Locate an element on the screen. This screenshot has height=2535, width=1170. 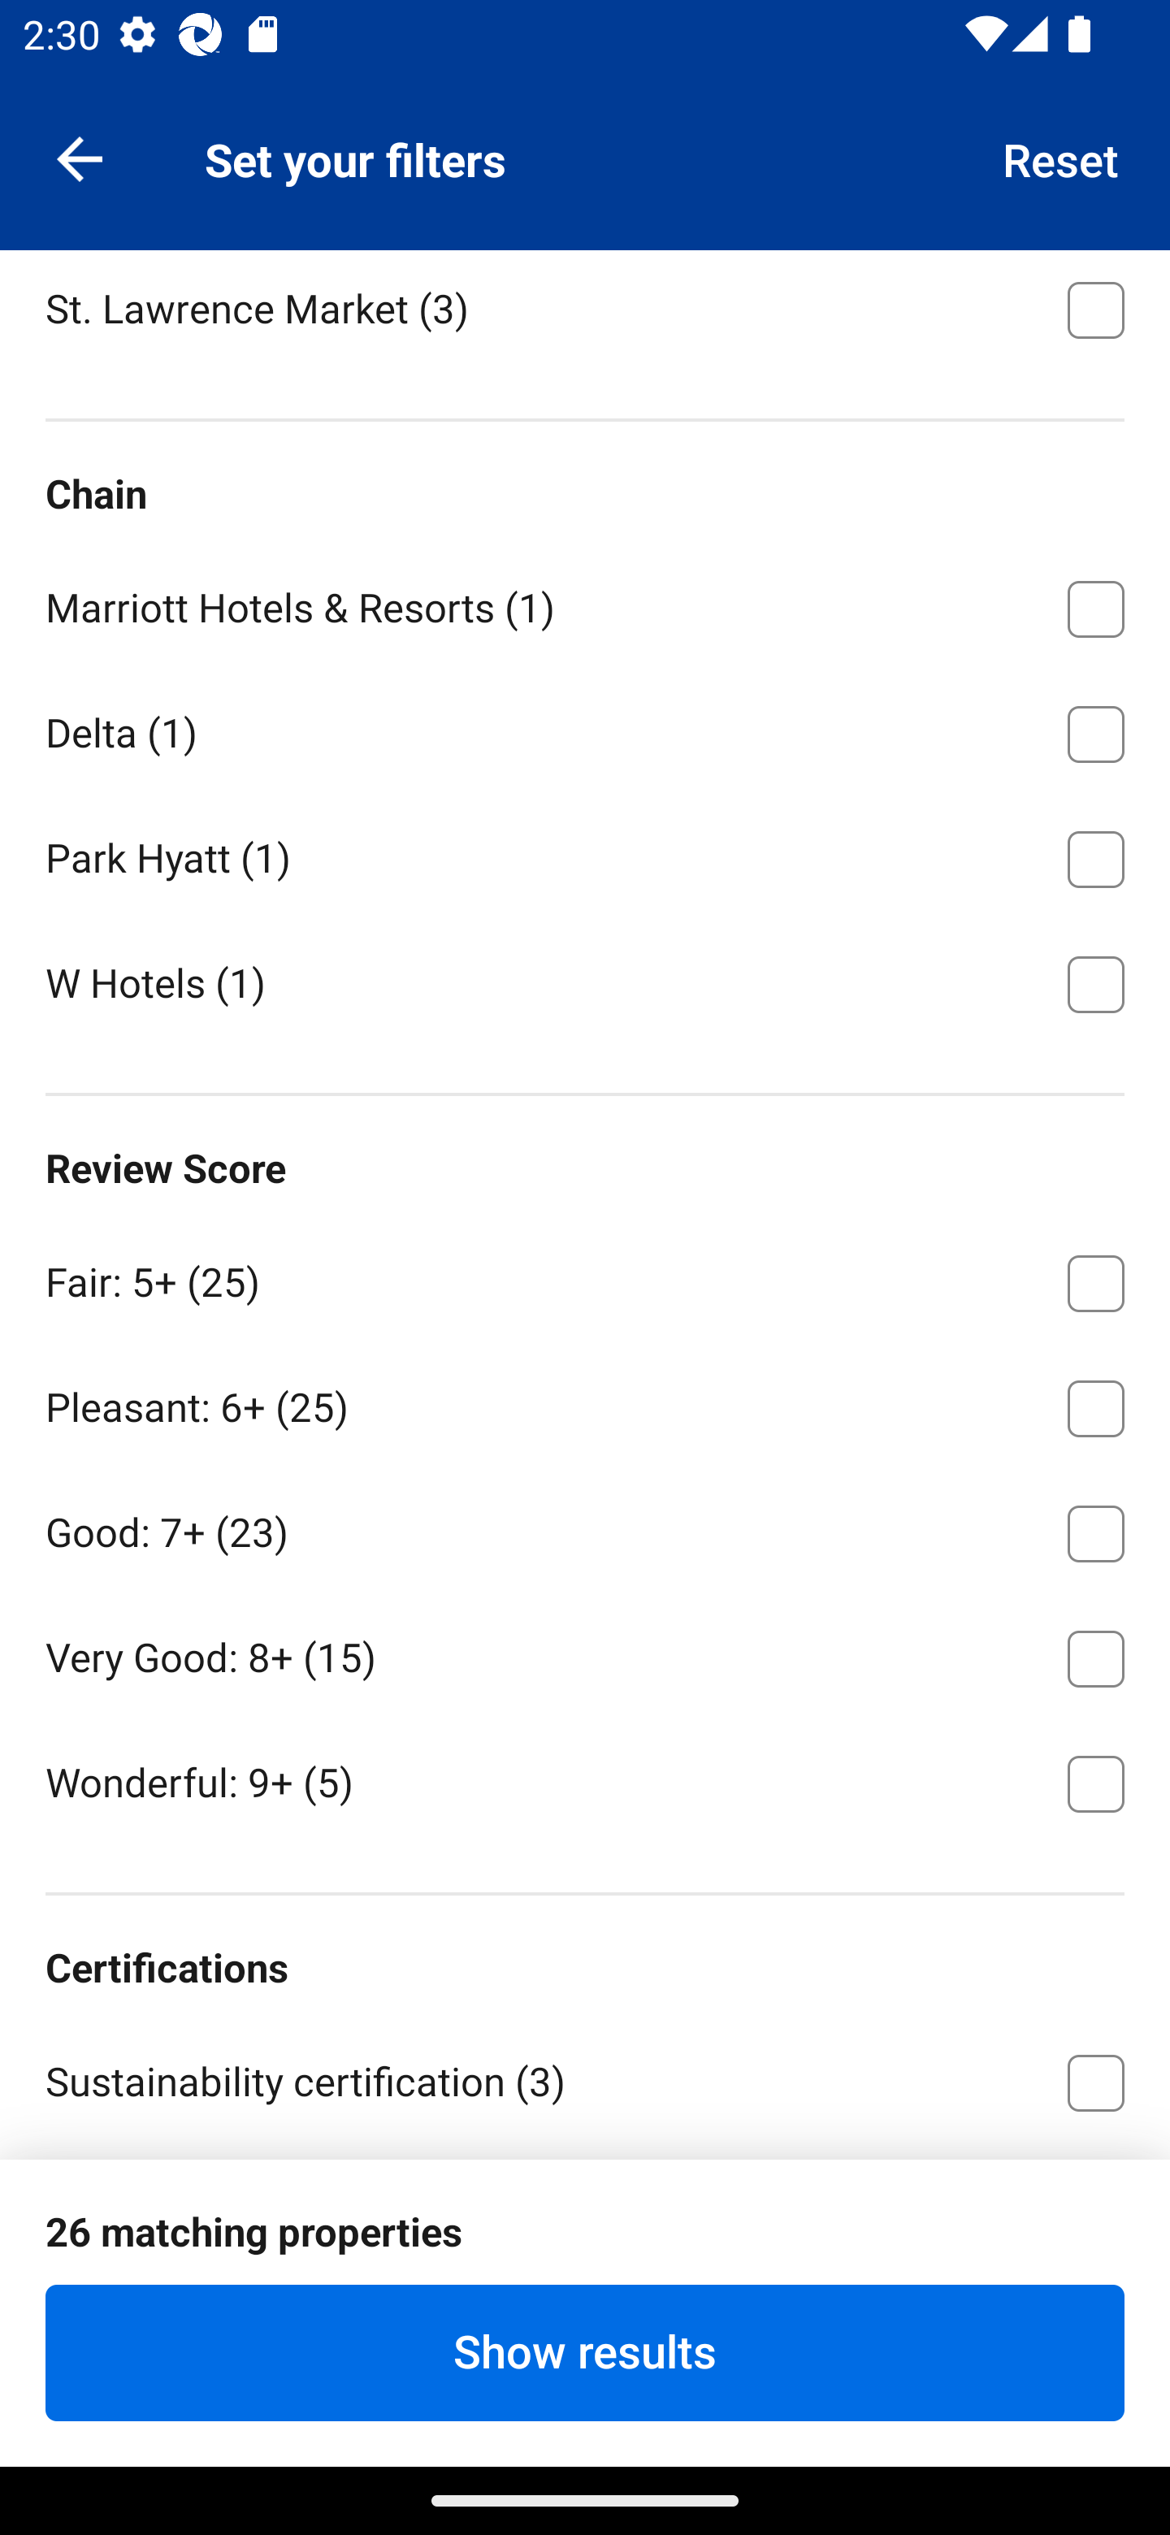
Sustainability certification ⁦(3) is located at coordinates (585, 2080).